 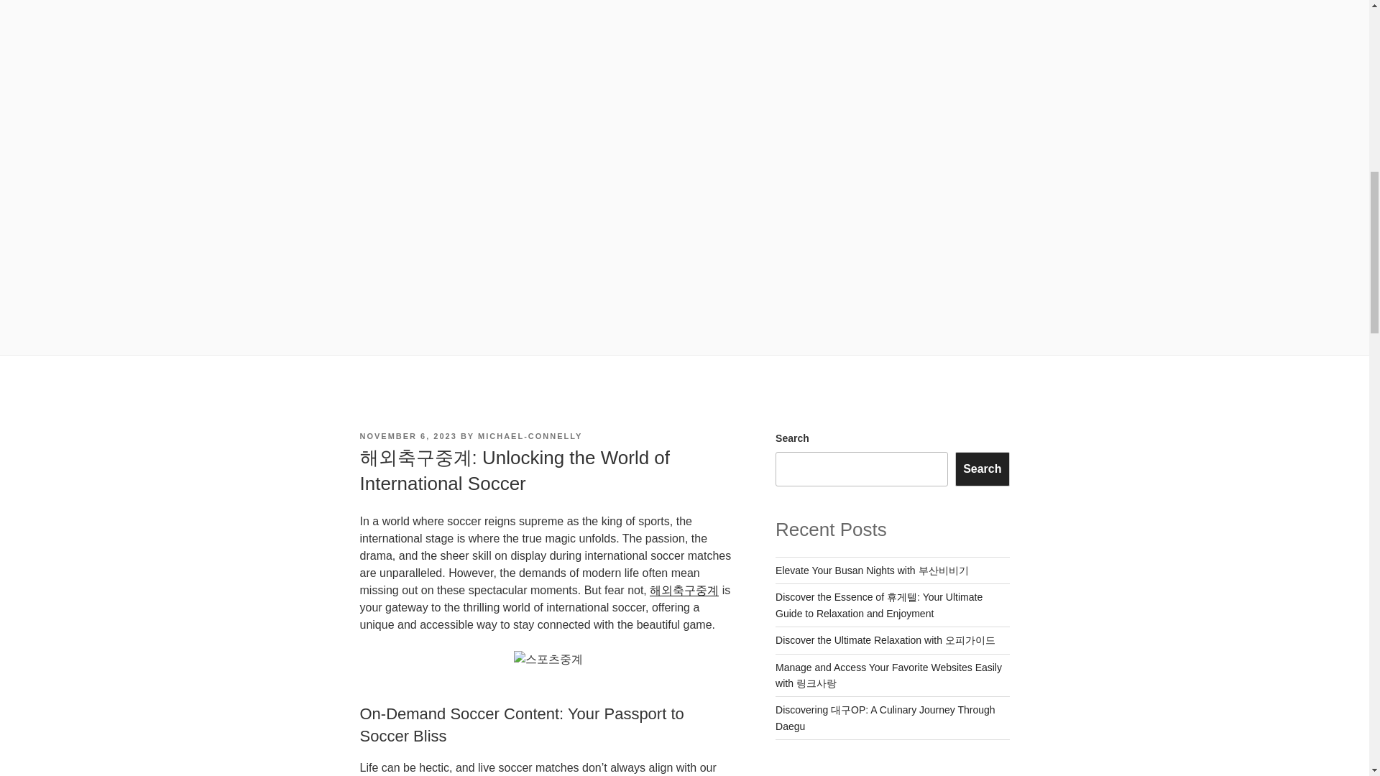 I want to click on Search, so click(x=982, y=468).